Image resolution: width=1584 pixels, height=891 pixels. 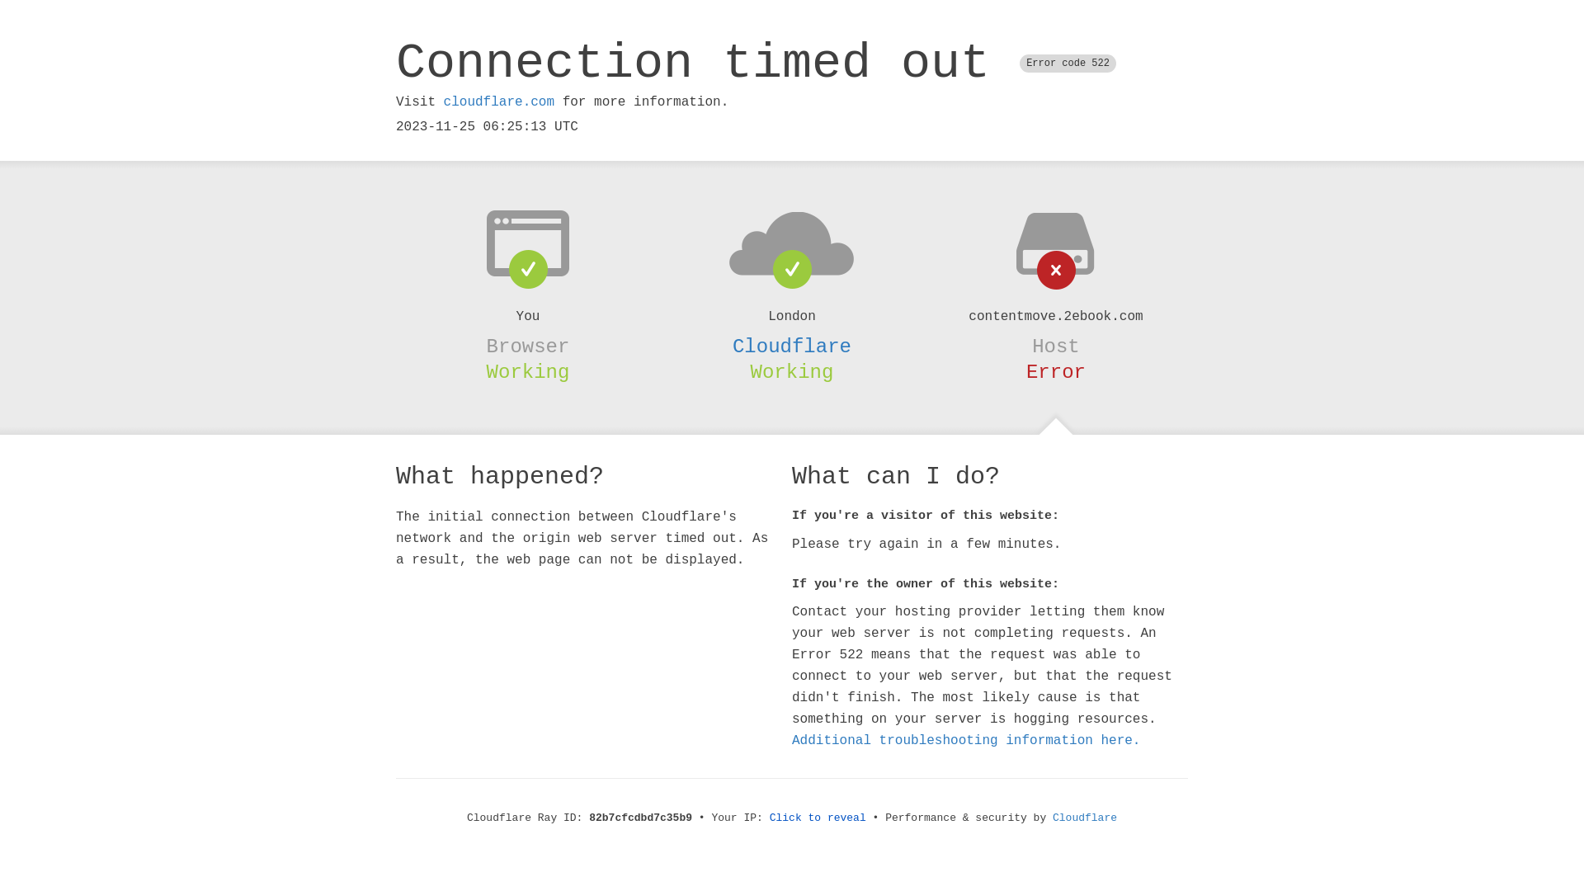 What do you see at coordinates (1085, 818) in the screenshot?
I see `Cloudflare` at bounding box center [1085, 818].